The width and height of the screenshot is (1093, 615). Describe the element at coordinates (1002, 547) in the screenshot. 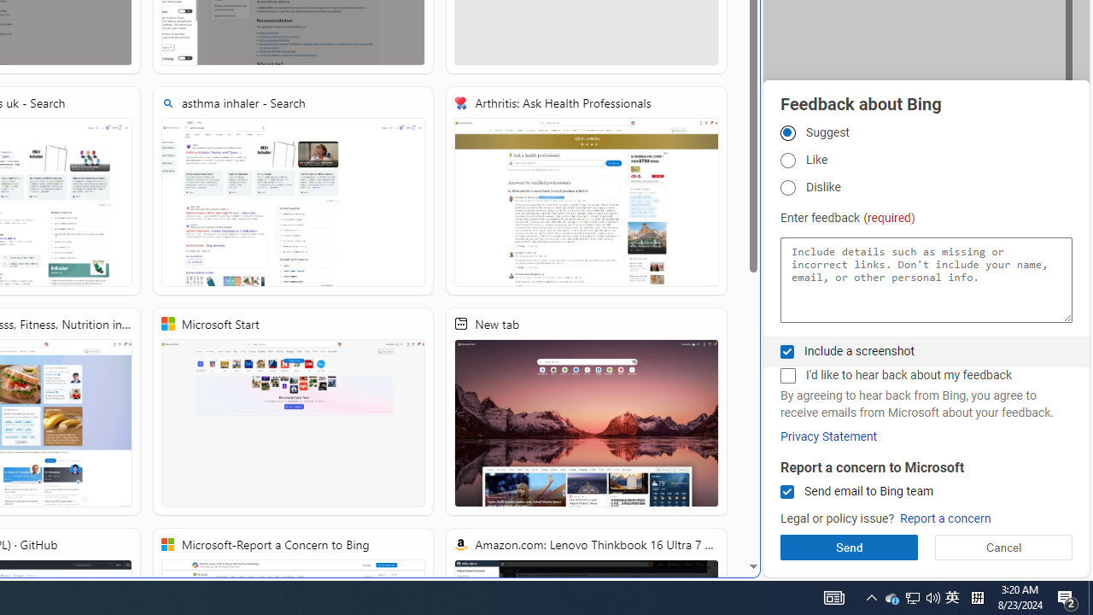

I see `Cancel` at that location.